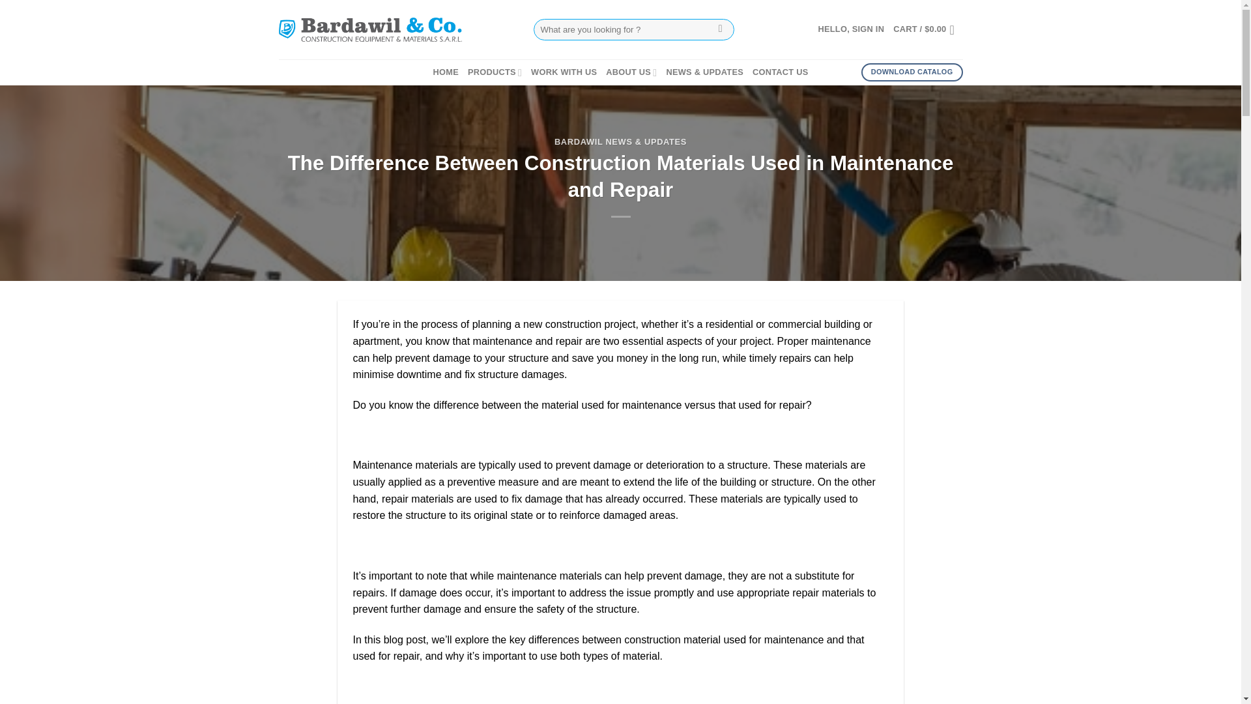 This screenshot has height=704, width=1251. I want to click on PRODUCTS, so click(495, 72).